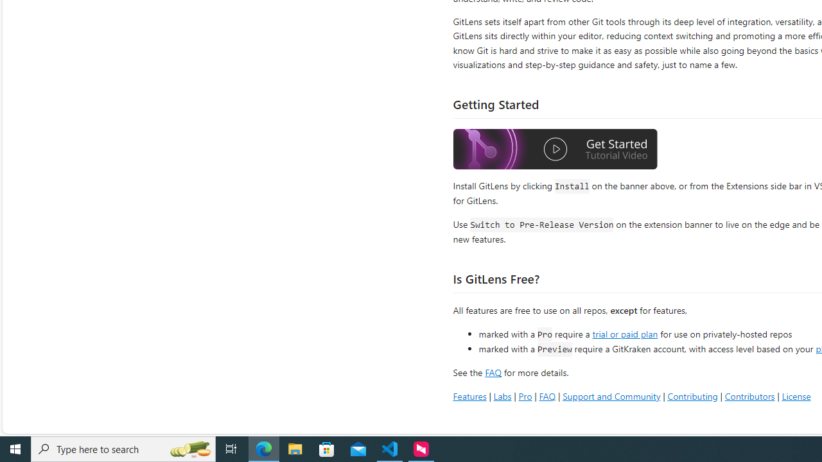 The height and width of the screenshot is (462, 822). Describe the element at coordinates (555, 149) in the screenshot. I see `Watch the GitLens Getting Started video` at that location.